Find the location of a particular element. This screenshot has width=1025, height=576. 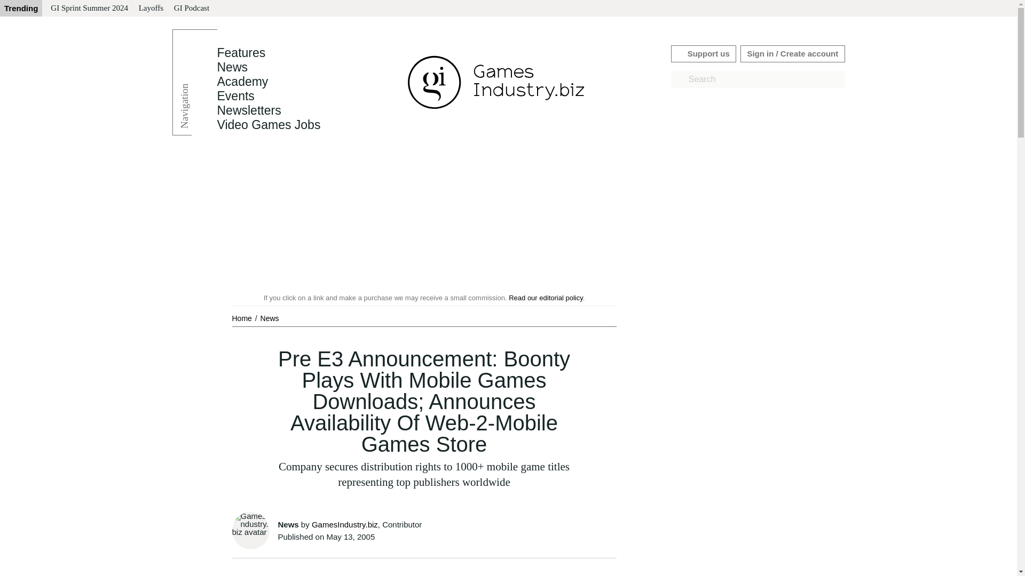

Features is located at coordinates (241, 53).